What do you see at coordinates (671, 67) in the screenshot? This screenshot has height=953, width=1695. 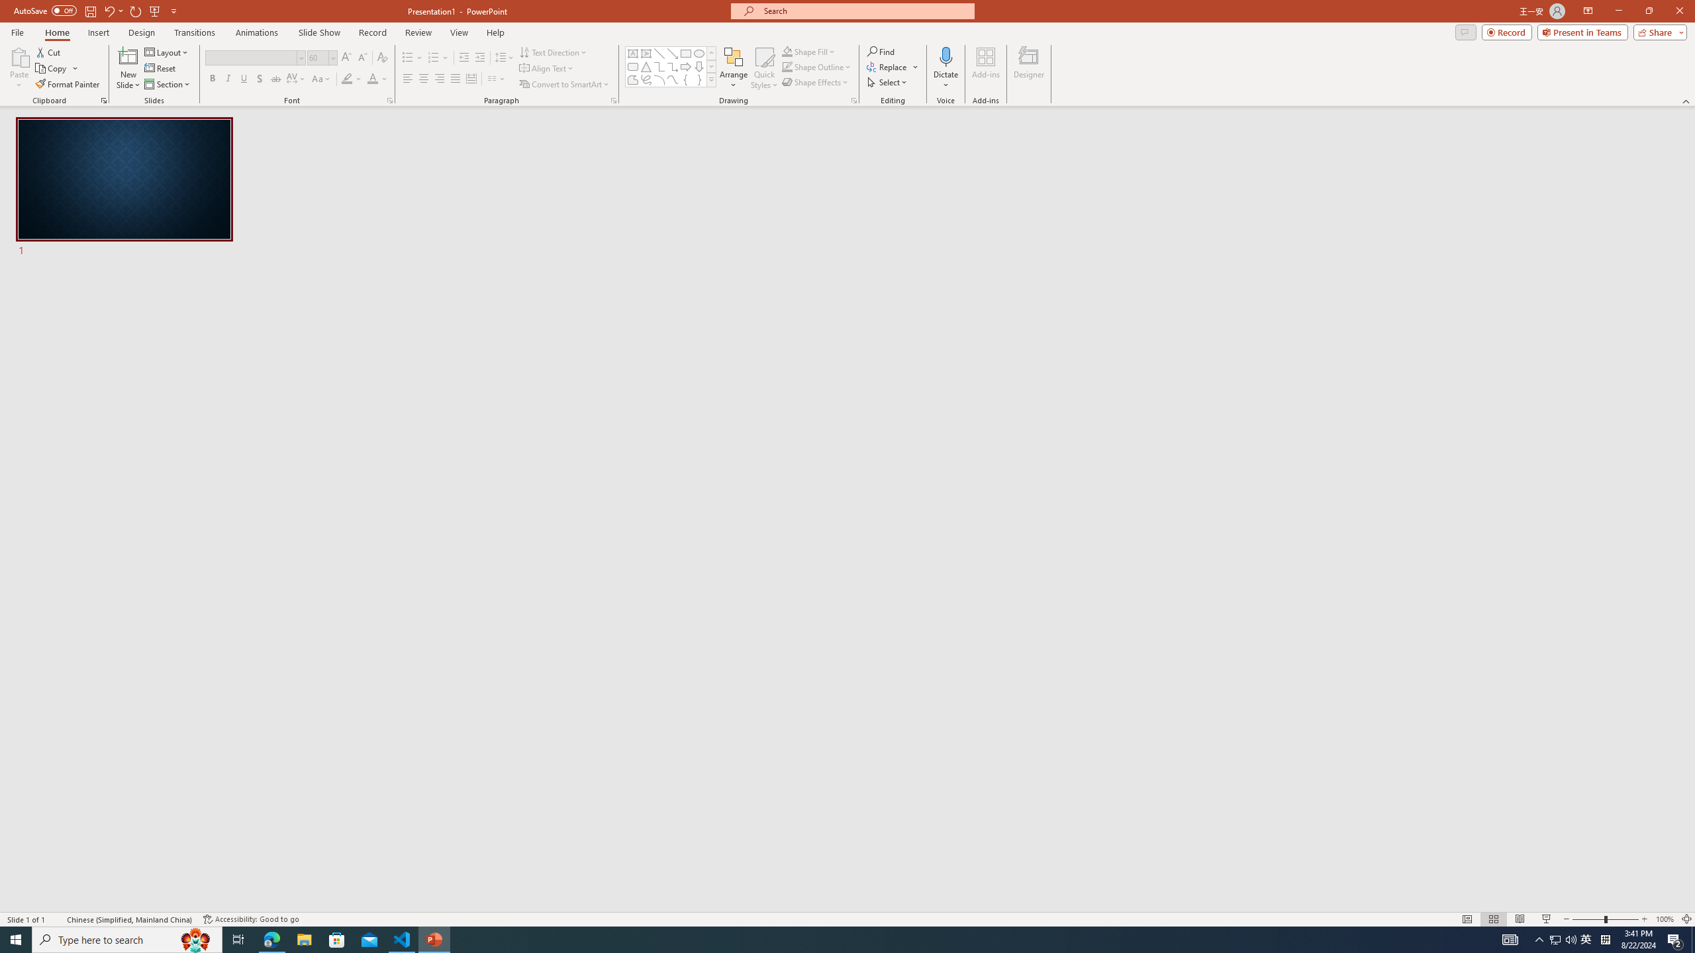 I see `AutomationID: ShapesInsertGallery` at bounding box center [671, 67].